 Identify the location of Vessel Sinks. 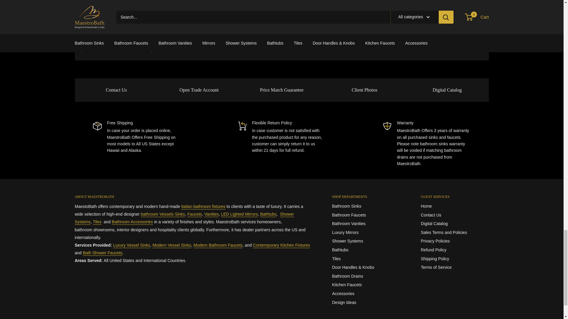
(172, 245).